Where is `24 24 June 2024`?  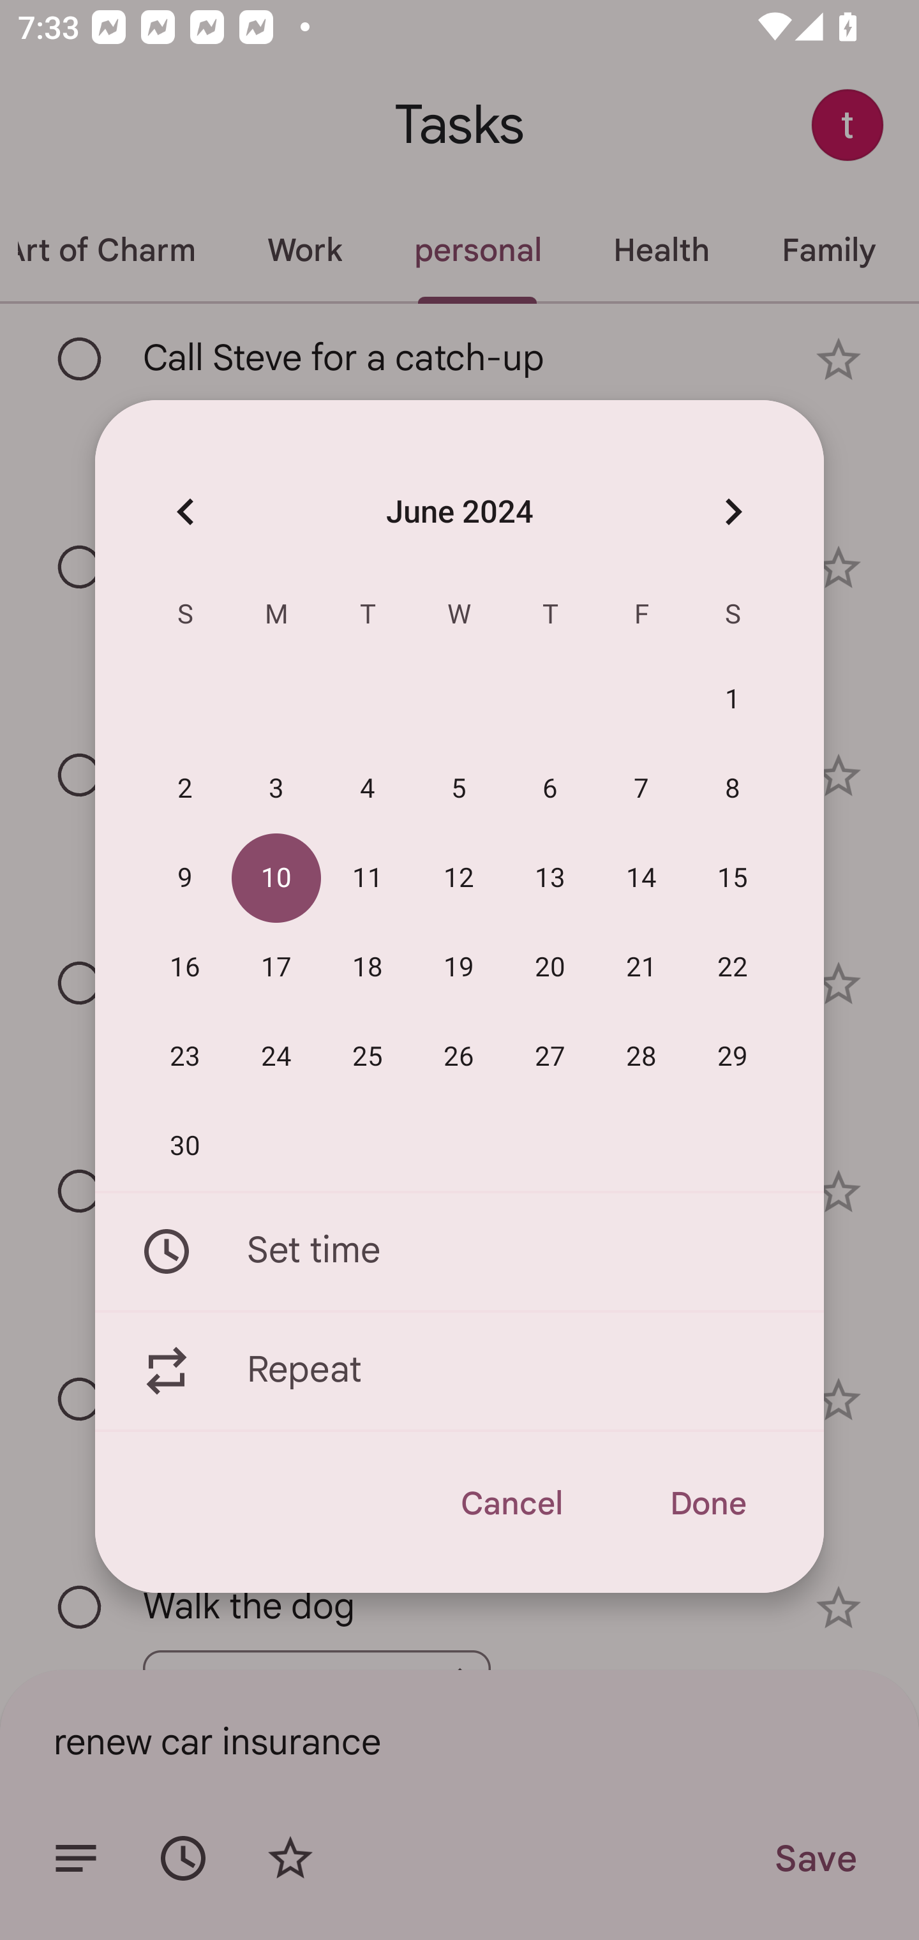 24 24 June 2024 is located at coordinates (276, 1057).